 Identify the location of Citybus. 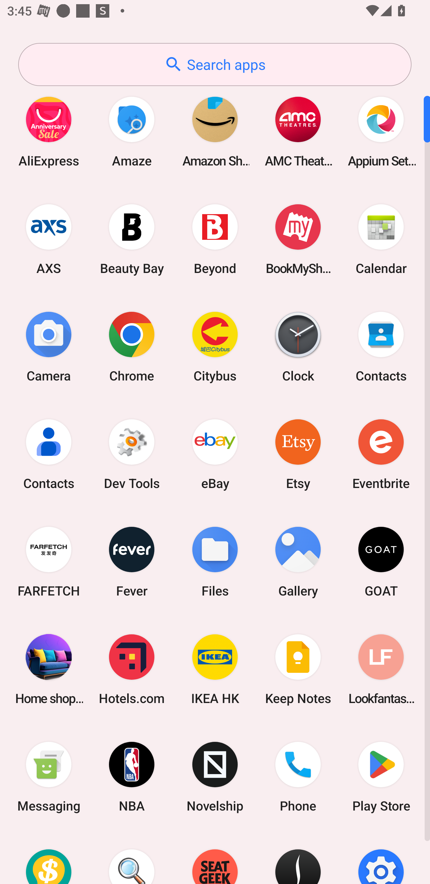
(215, 346).